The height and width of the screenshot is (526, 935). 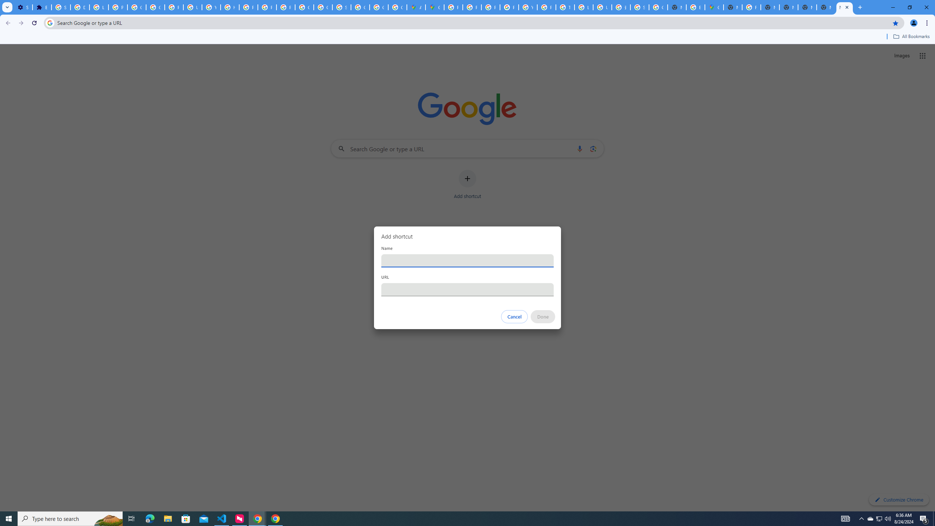 I want to click on Sign in - Google Accounts, so click(x=342, y=7).